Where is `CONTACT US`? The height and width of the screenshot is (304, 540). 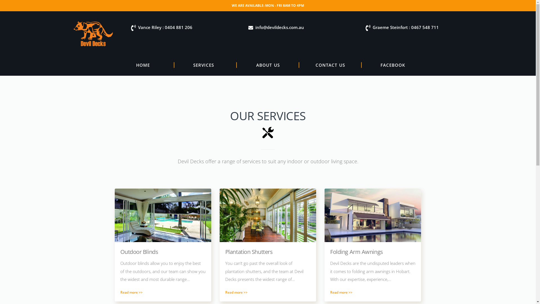
CONTACT US is located at coordinates (330, 65).